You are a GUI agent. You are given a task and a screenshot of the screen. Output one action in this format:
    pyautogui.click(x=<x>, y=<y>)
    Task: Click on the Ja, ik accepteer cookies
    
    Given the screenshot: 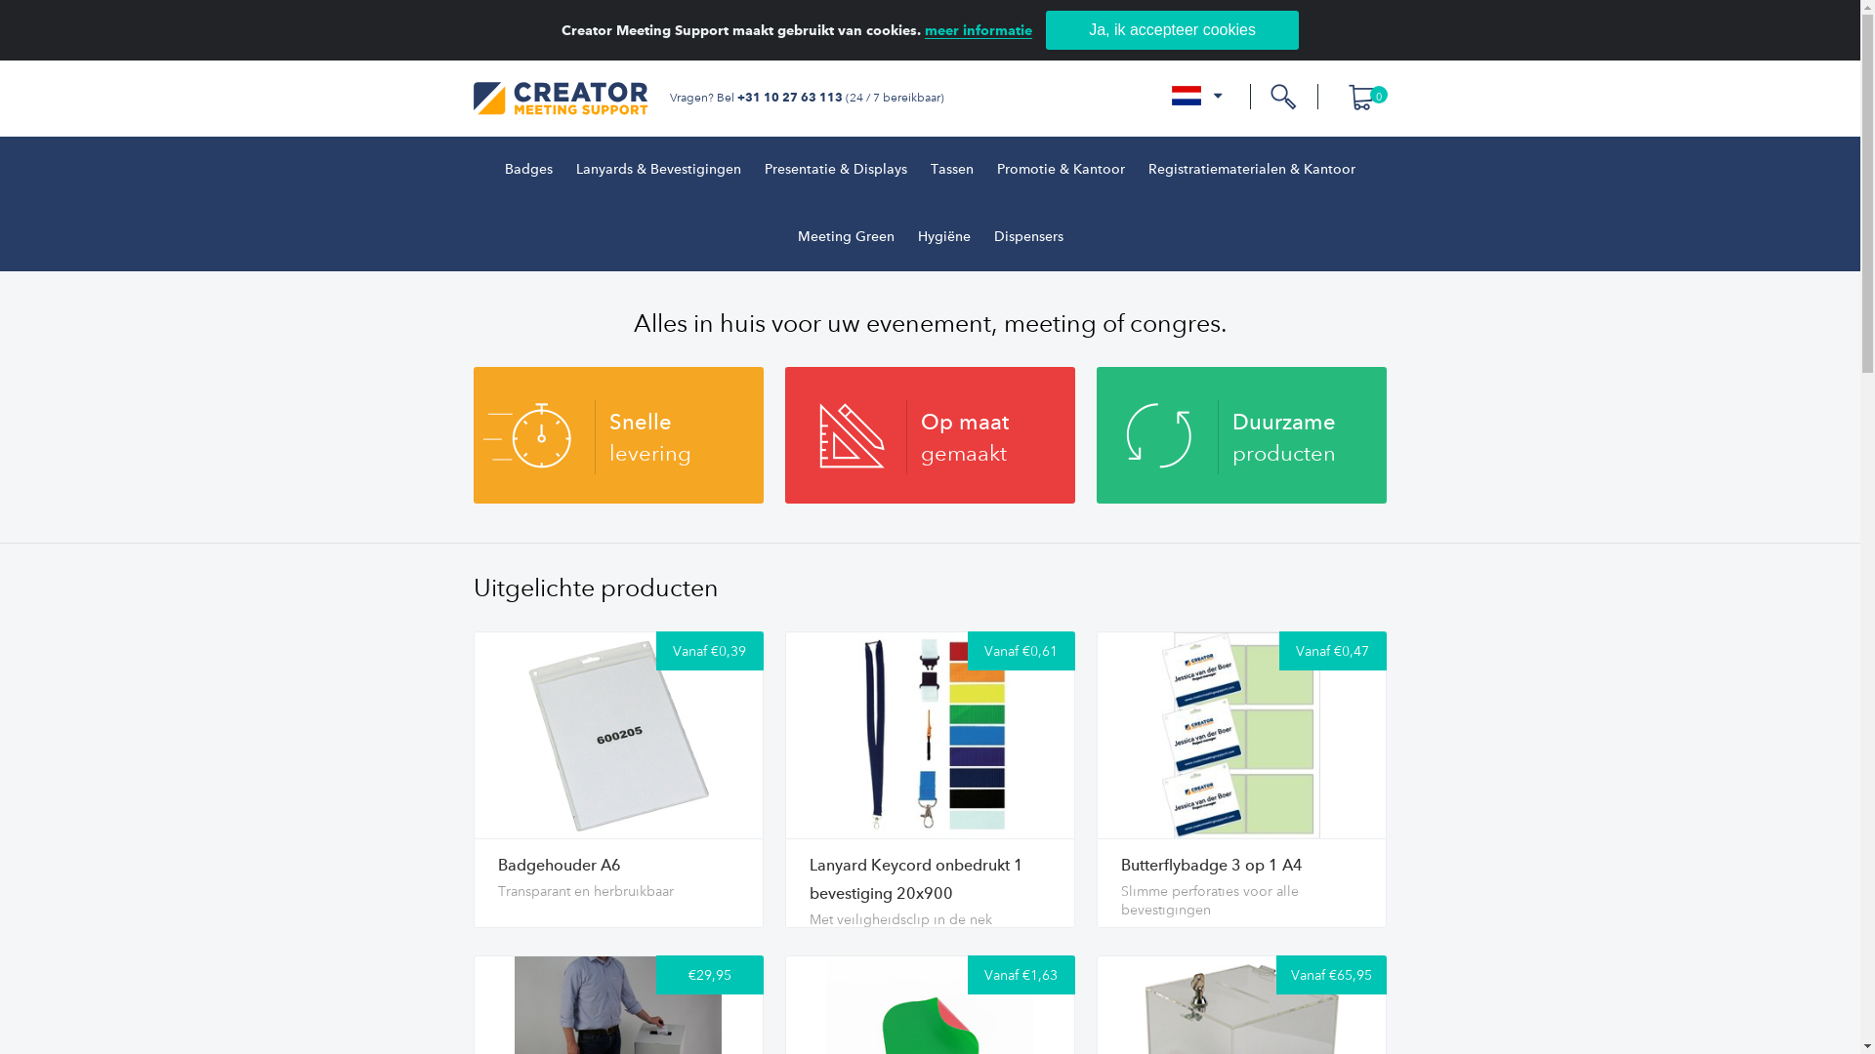 What is the action you would take?
    pyautogui.click(x=1172, y=30)
    